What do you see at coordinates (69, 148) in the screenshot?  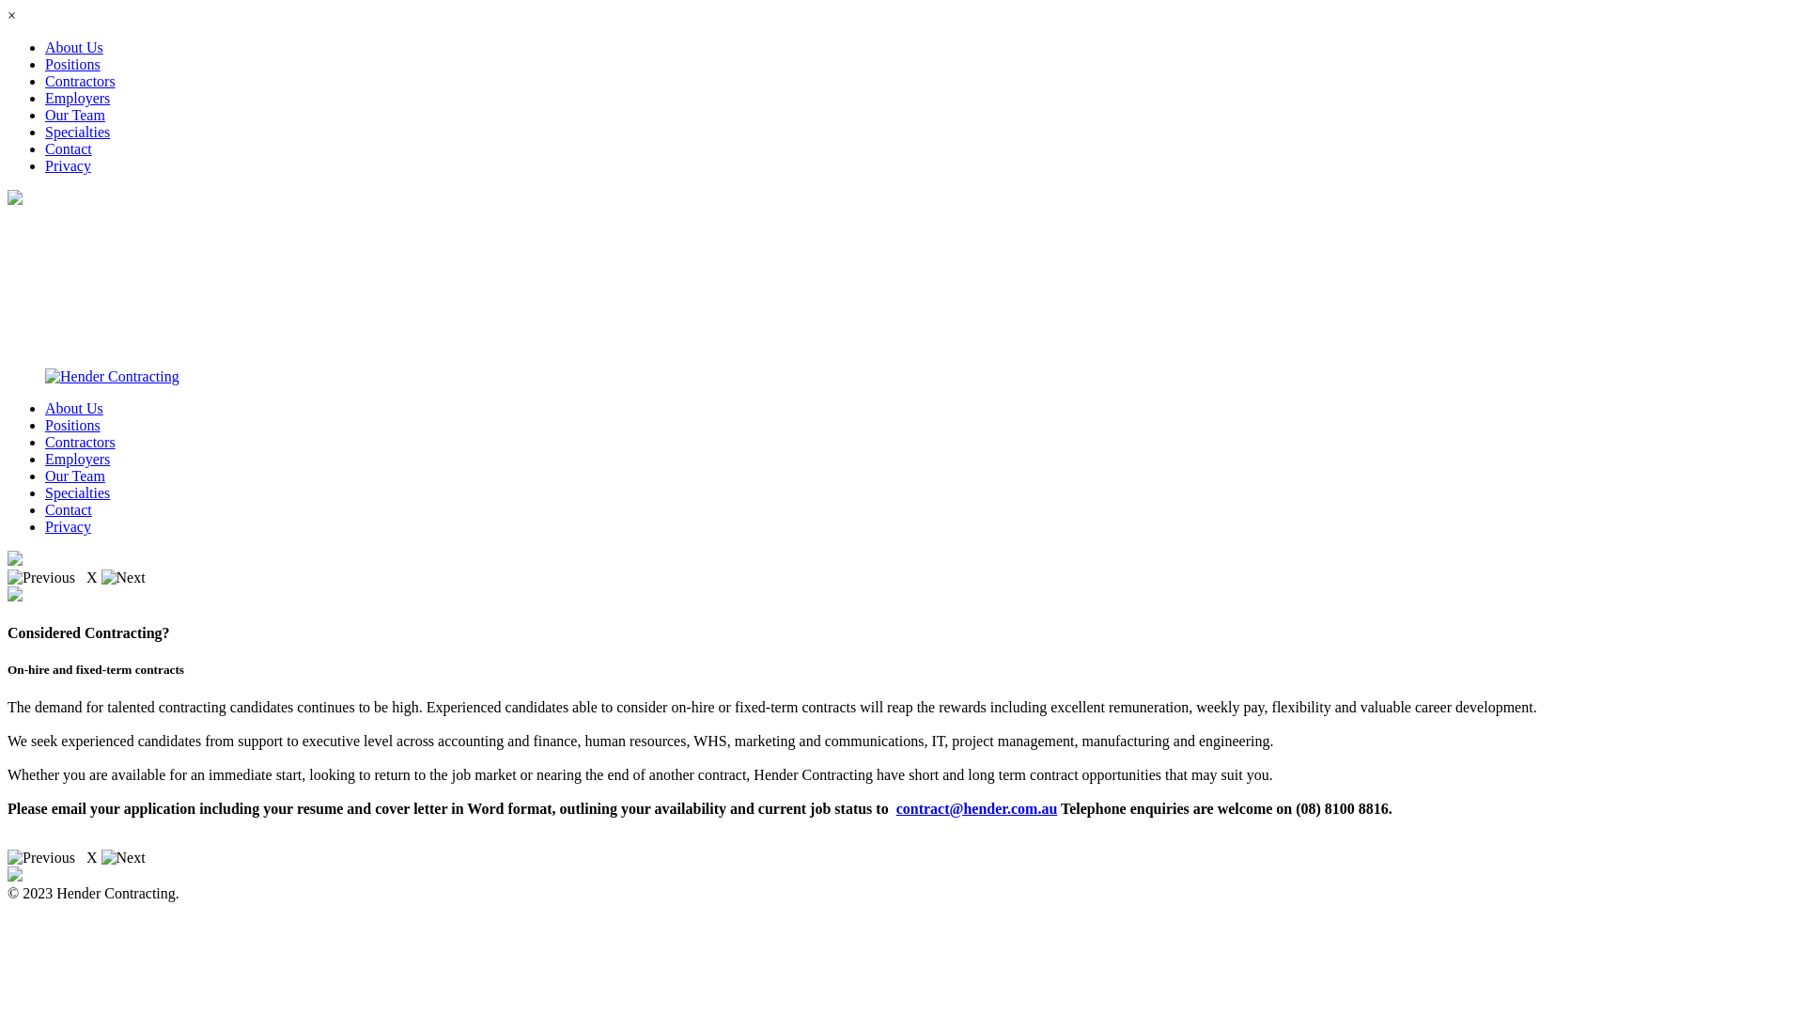 I see `Contact` at bounding box center [69, 148].